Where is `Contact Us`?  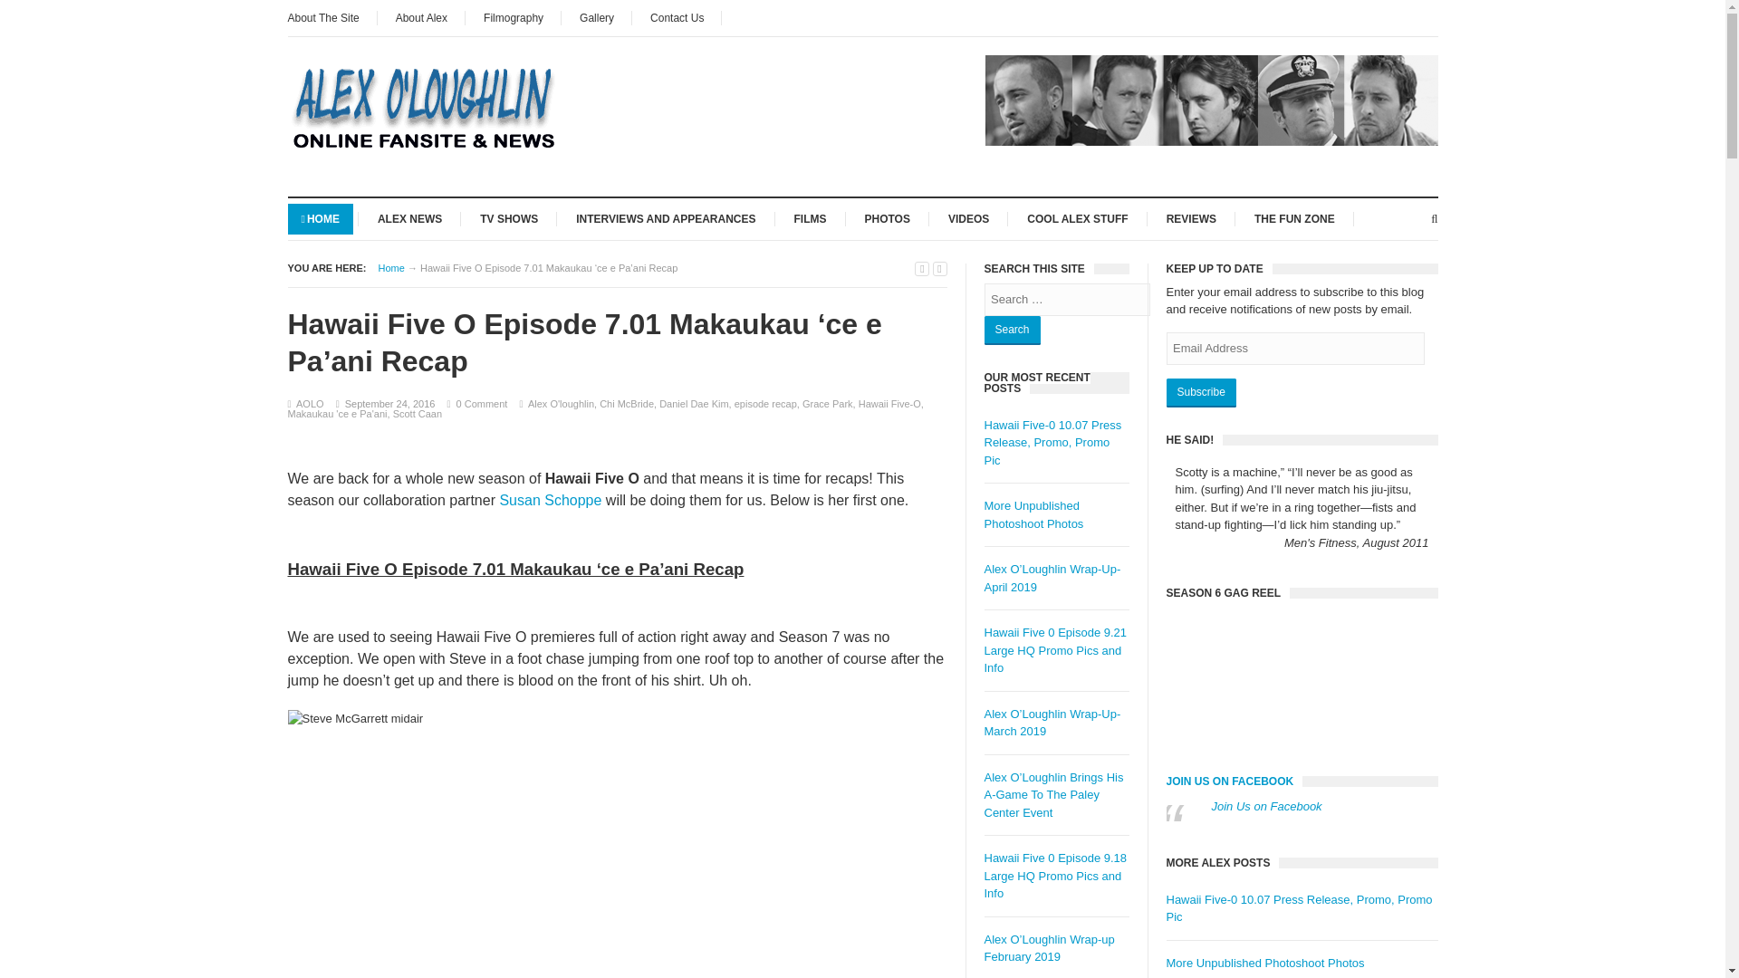 Contact Us is located at coordinates (677, 18).